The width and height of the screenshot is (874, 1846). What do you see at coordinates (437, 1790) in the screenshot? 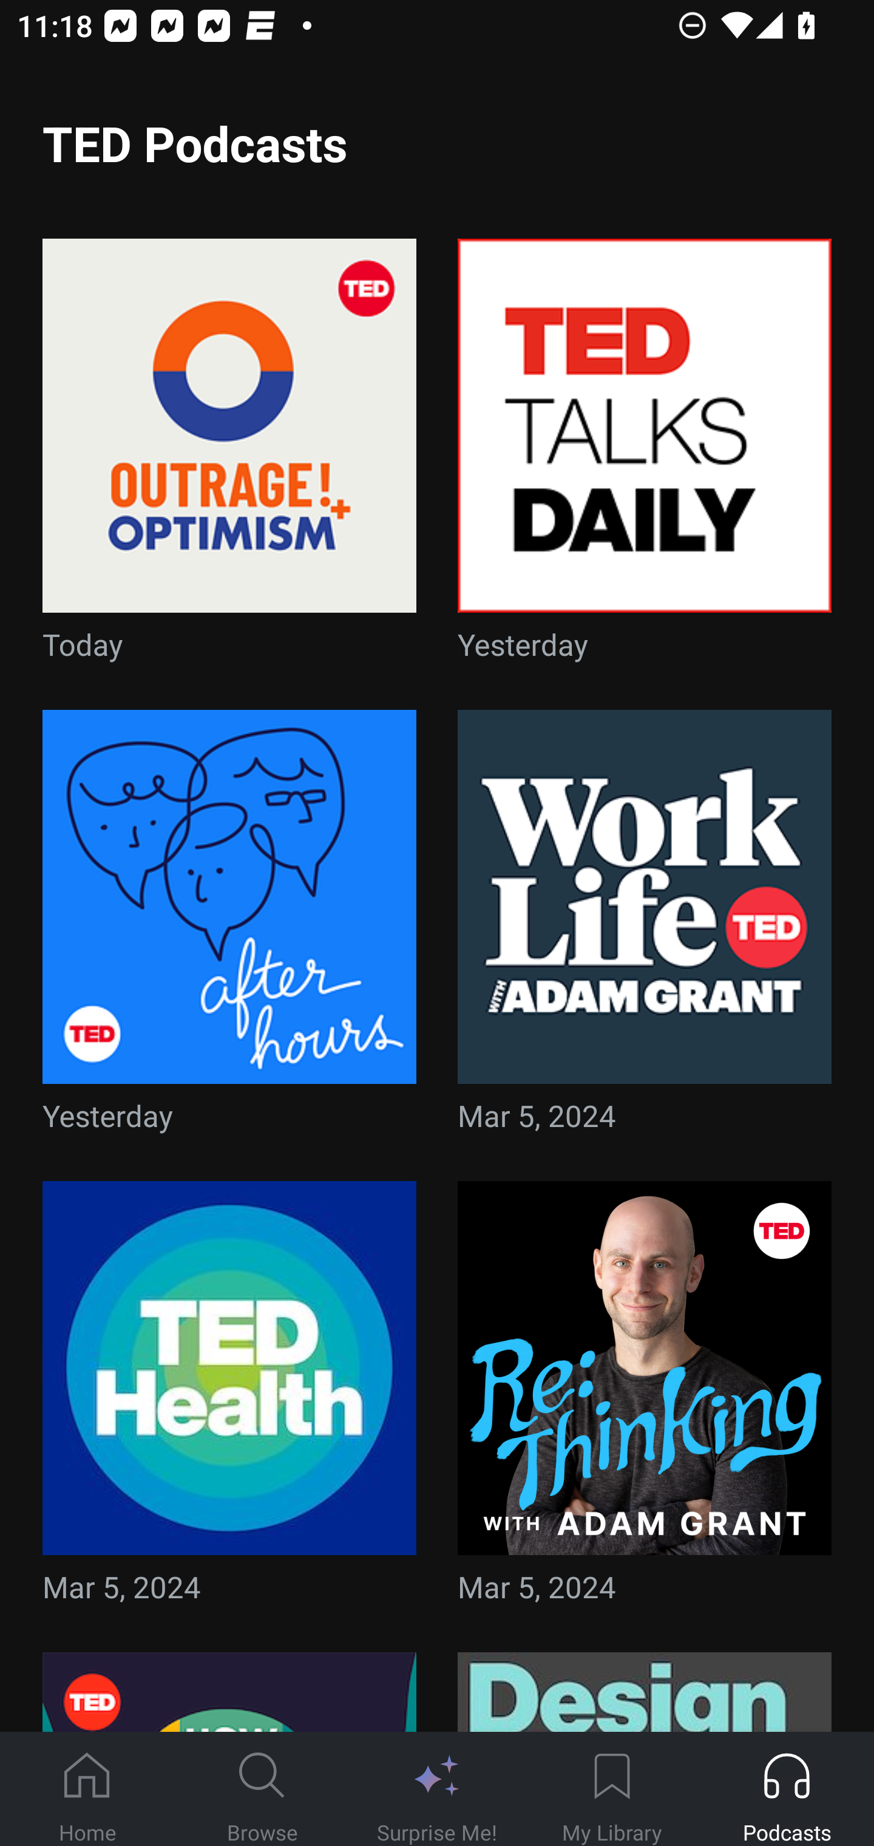
I see `Surprise Me!` at bounding box center [437, 1790].